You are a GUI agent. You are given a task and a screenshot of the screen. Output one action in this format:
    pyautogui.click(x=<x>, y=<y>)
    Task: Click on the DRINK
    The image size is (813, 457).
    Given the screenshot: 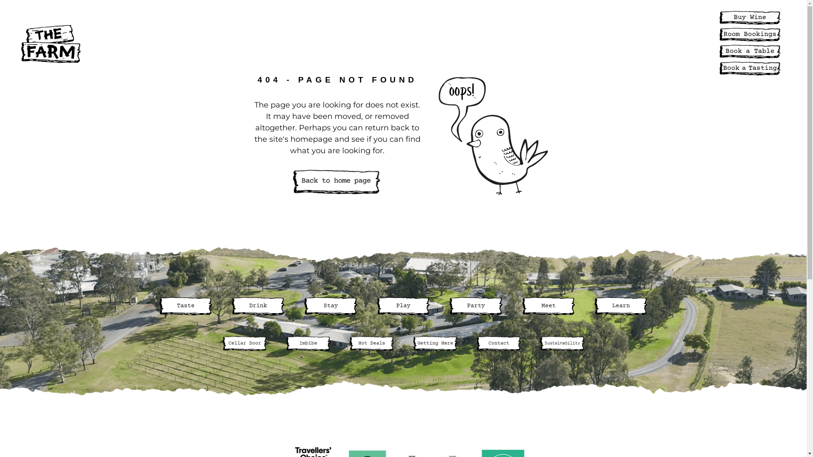 What is the action you would take?
    pyautogui.click(x=200, y=43)
    